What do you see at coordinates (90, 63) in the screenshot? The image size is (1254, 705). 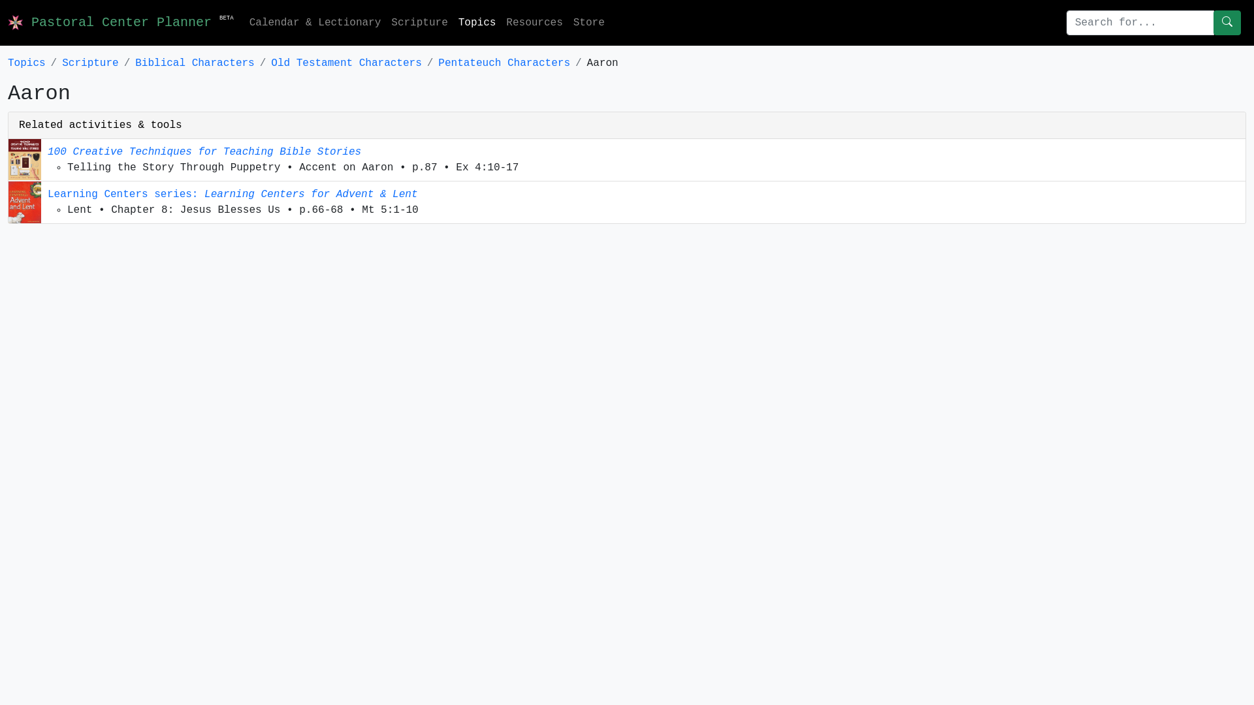 I see `Scripture` at bounding box center [90, 63].